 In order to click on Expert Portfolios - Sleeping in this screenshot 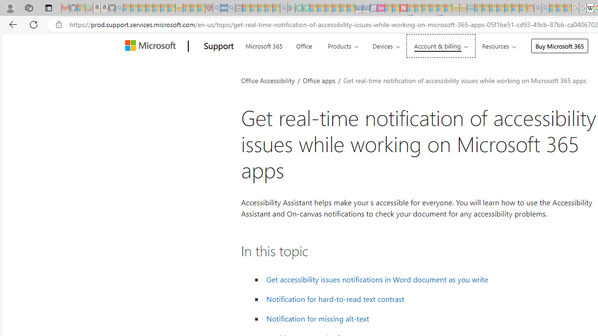, I will do `click(500, 8)`.